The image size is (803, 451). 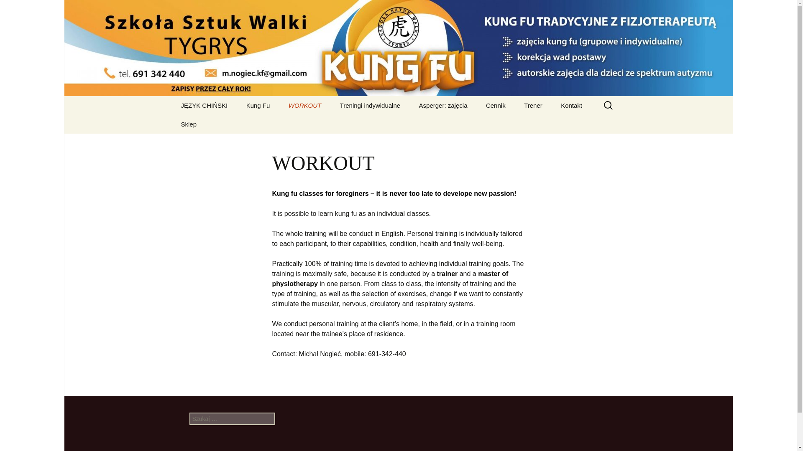 What do you see at coordinates (533, 105) in the screenshot?
I see `Trener` at bounding box center [533, 105].